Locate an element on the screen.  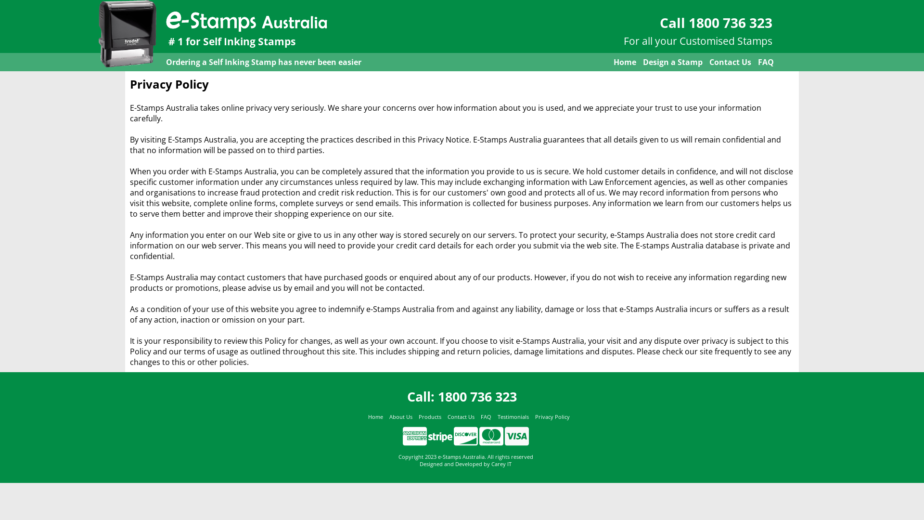
Testimonials is located at coordinates (513, 417).